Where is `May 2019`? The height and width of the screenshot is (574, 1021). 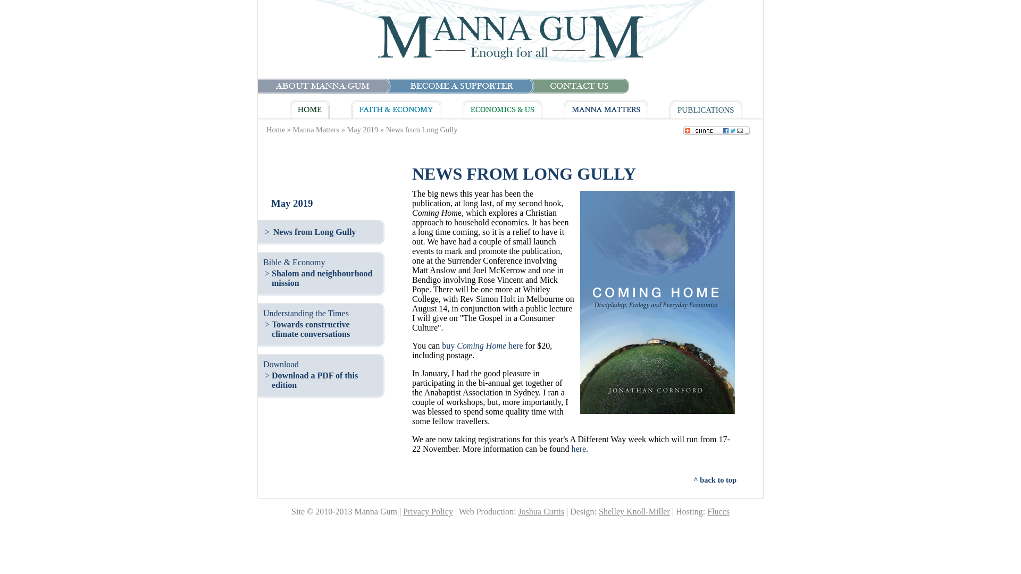 May 2019 is located at coordinates (363, 130).